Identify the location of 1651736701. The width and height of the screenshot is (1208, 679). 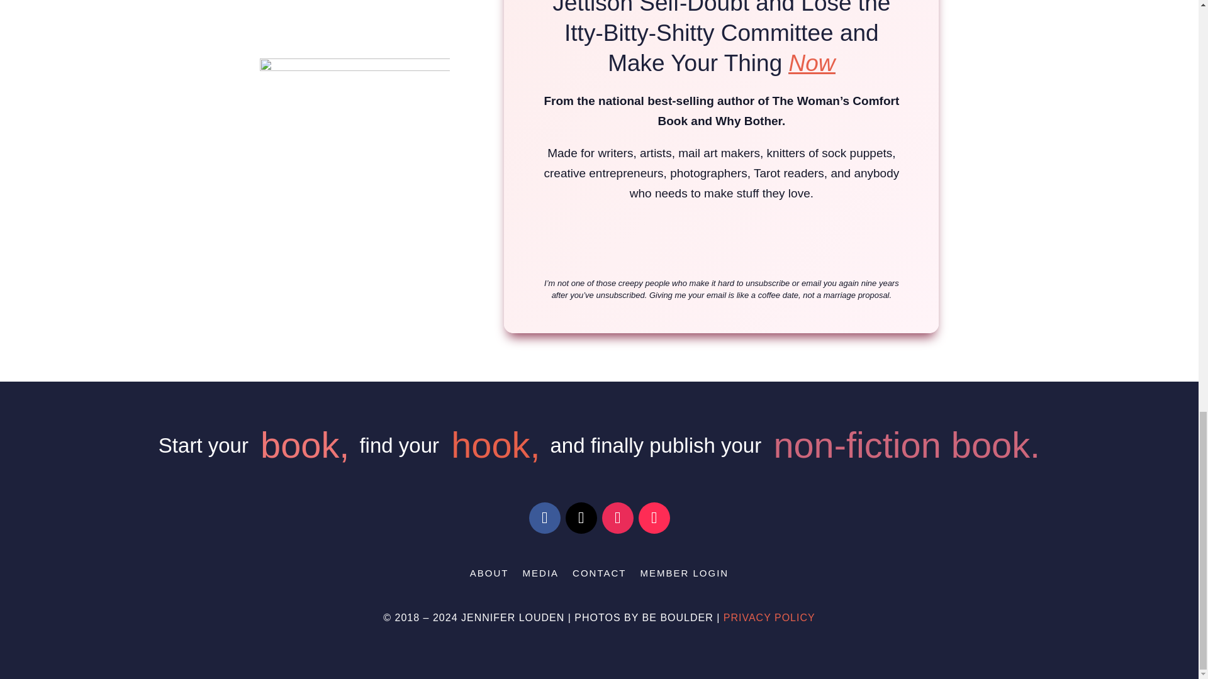
(354, 145).